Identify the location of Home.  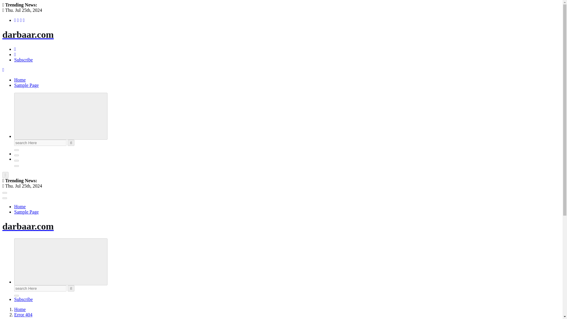
(20, 80).